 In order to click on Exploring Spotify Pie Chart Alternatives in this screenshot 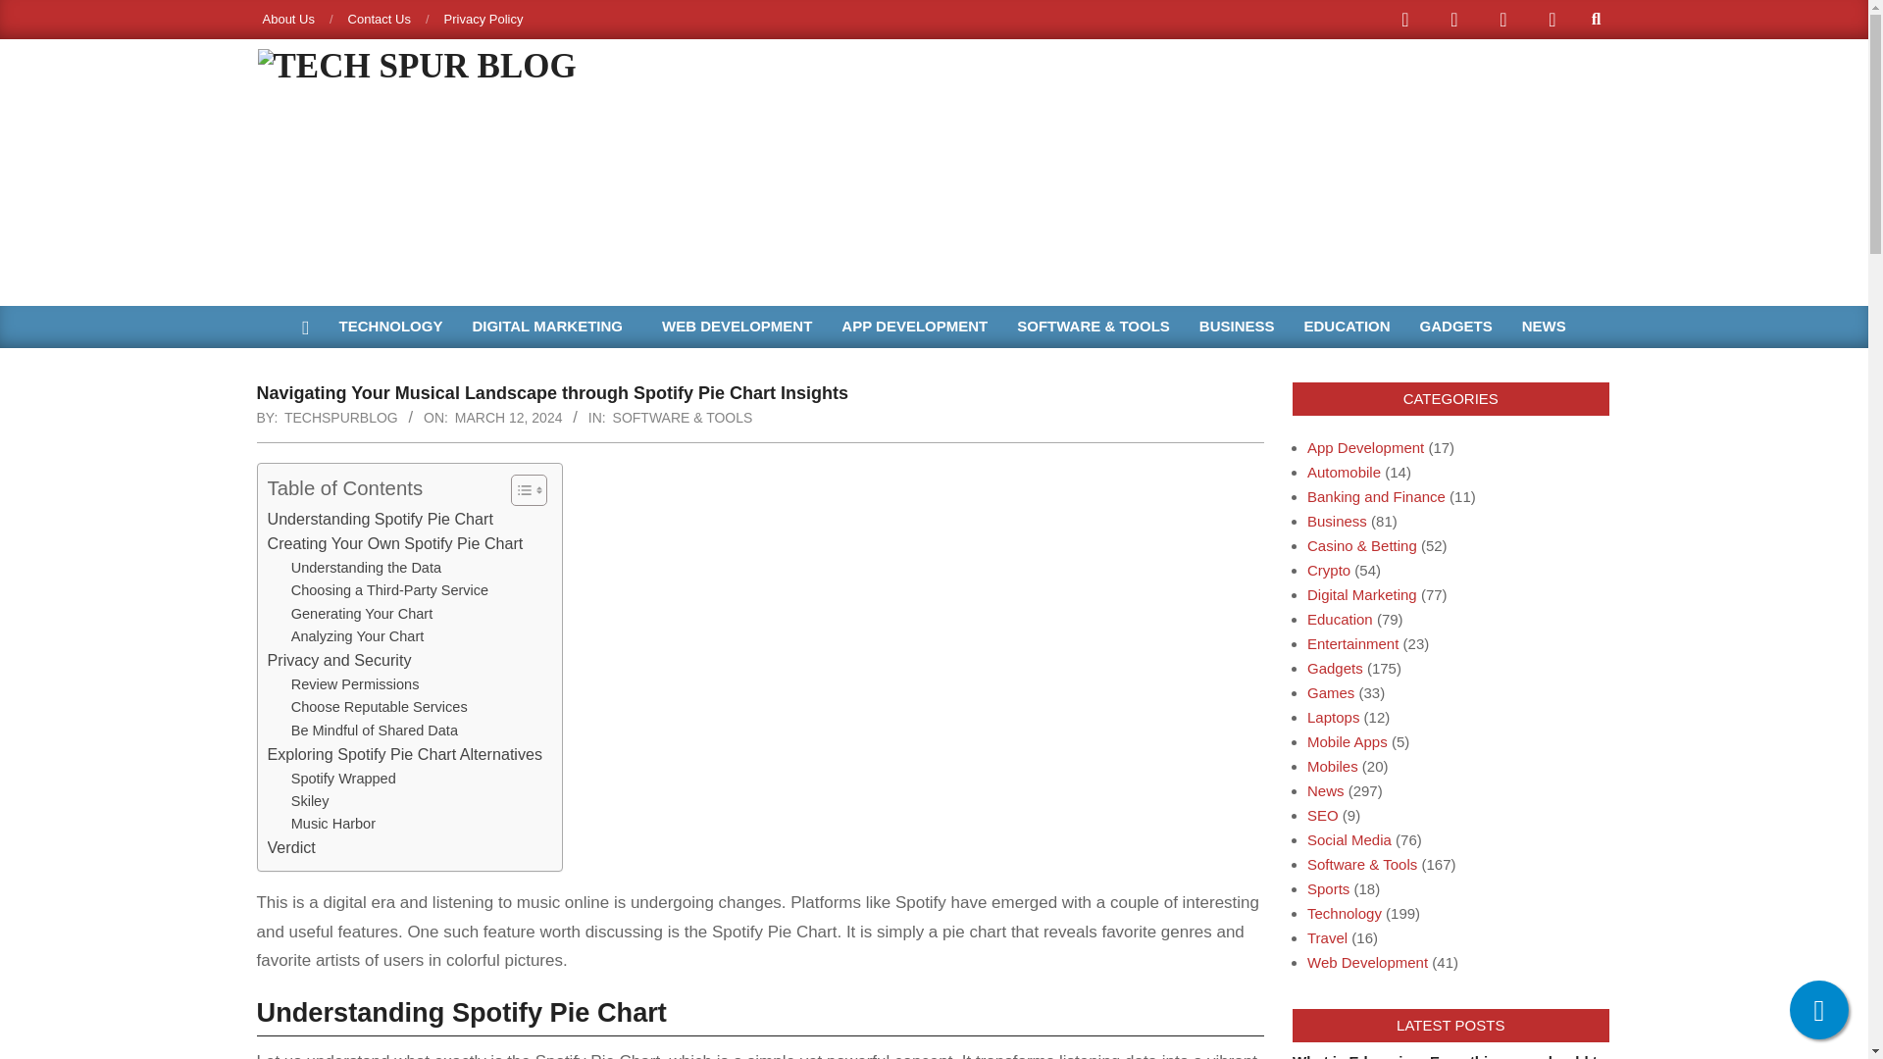, I will do `click(404, 755)`.